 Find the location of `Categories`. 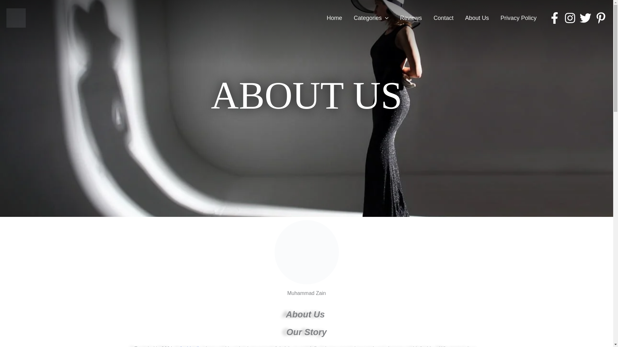

Categories is located at coordinates (371, 18).